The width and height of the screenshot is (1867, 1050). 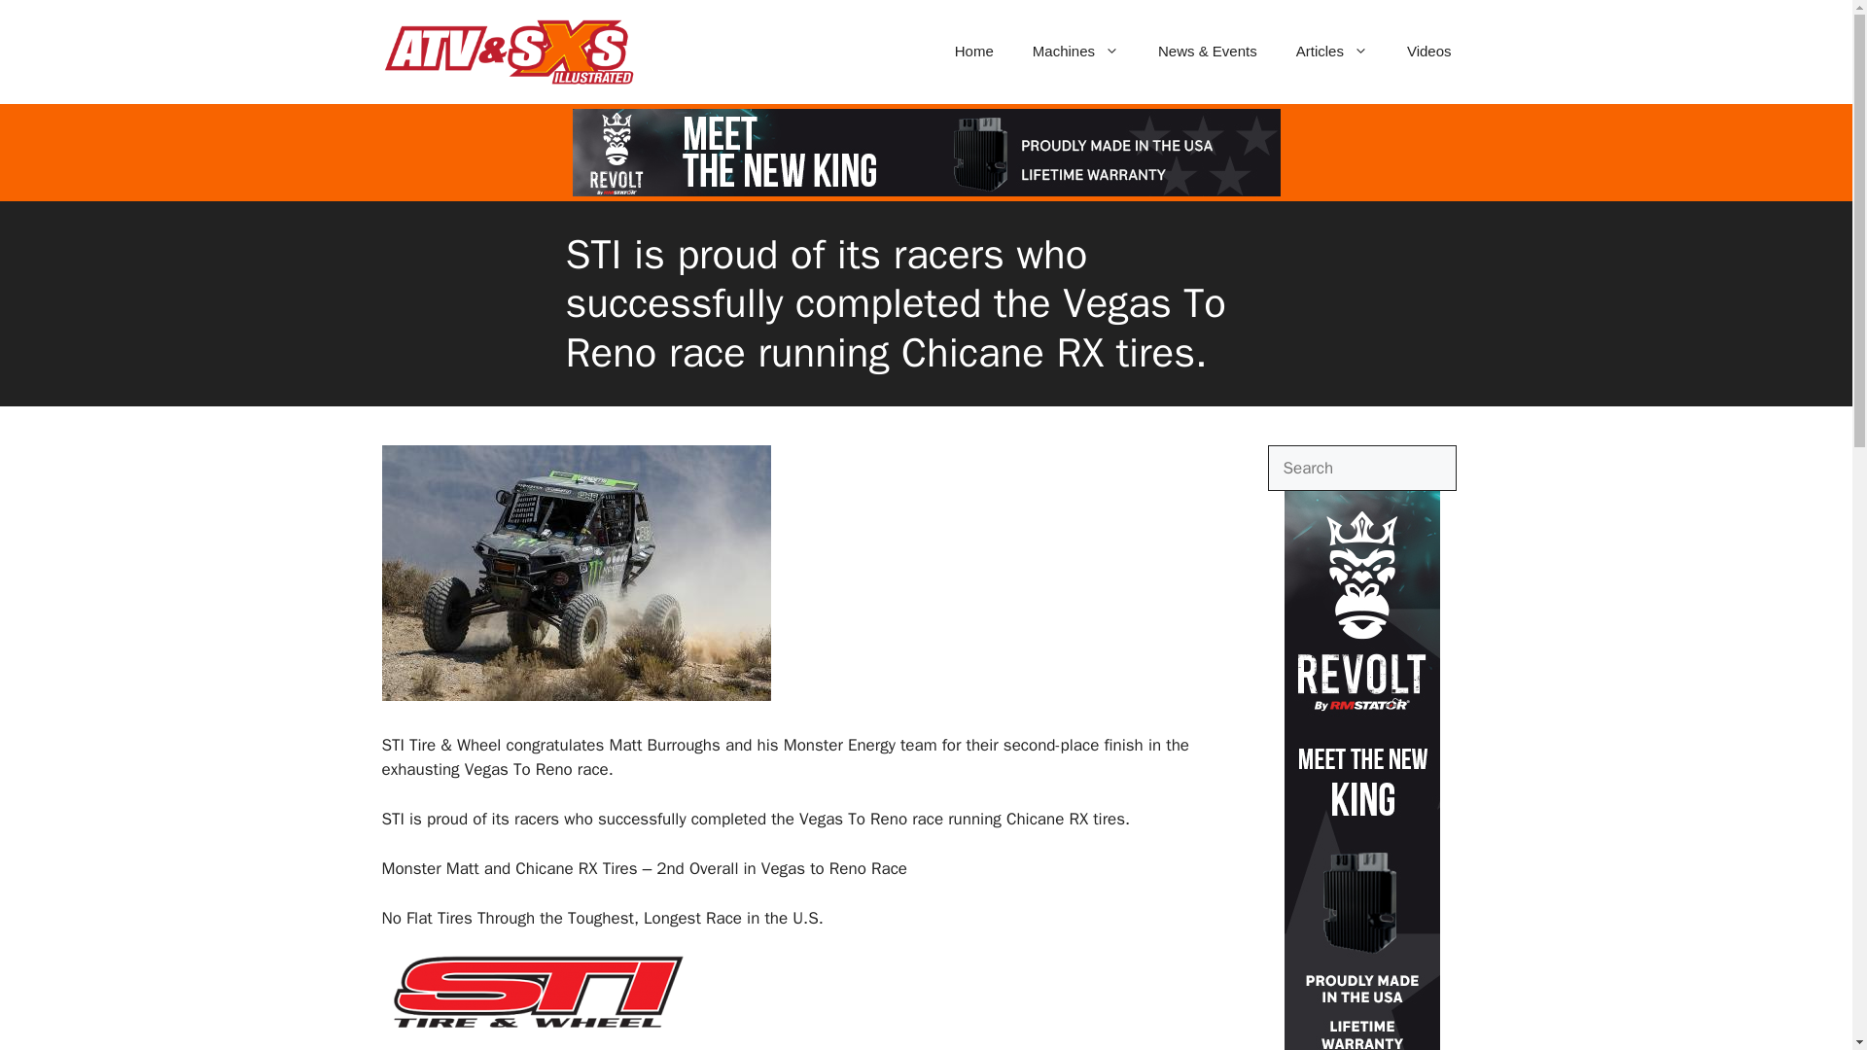 I want to click on Home, so click(x=974, y=51).